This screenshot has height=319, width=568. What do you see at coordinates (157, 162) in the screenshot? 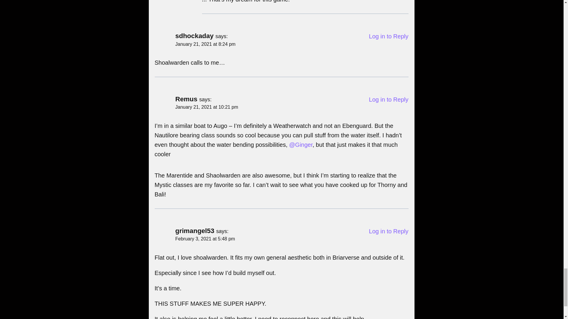
I see `:joy:` at bounding box center [157, 162].